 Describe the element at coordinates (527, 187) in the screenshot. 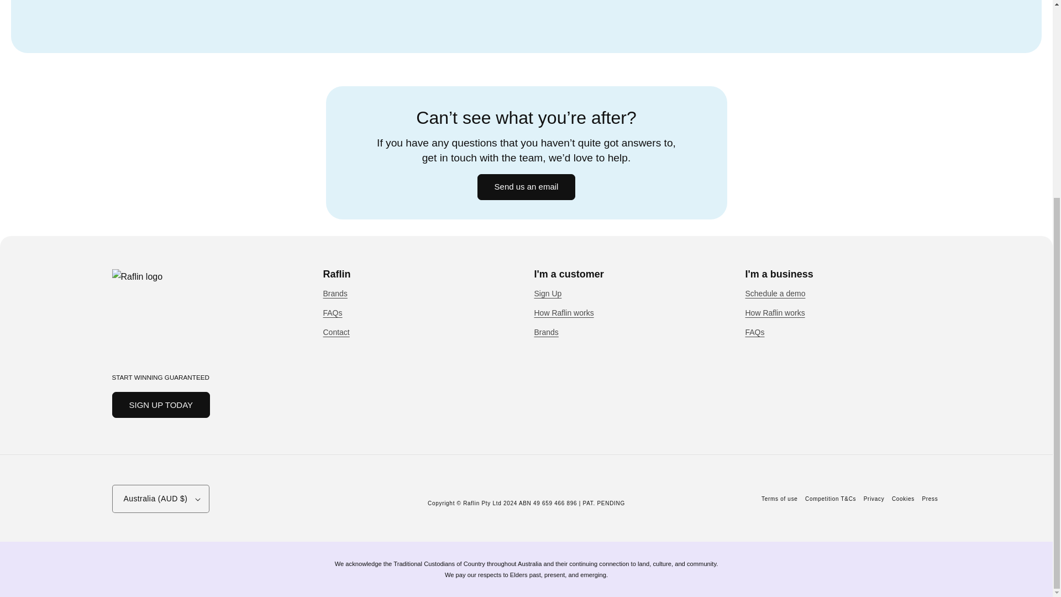

I see `Send us an email` at that location.